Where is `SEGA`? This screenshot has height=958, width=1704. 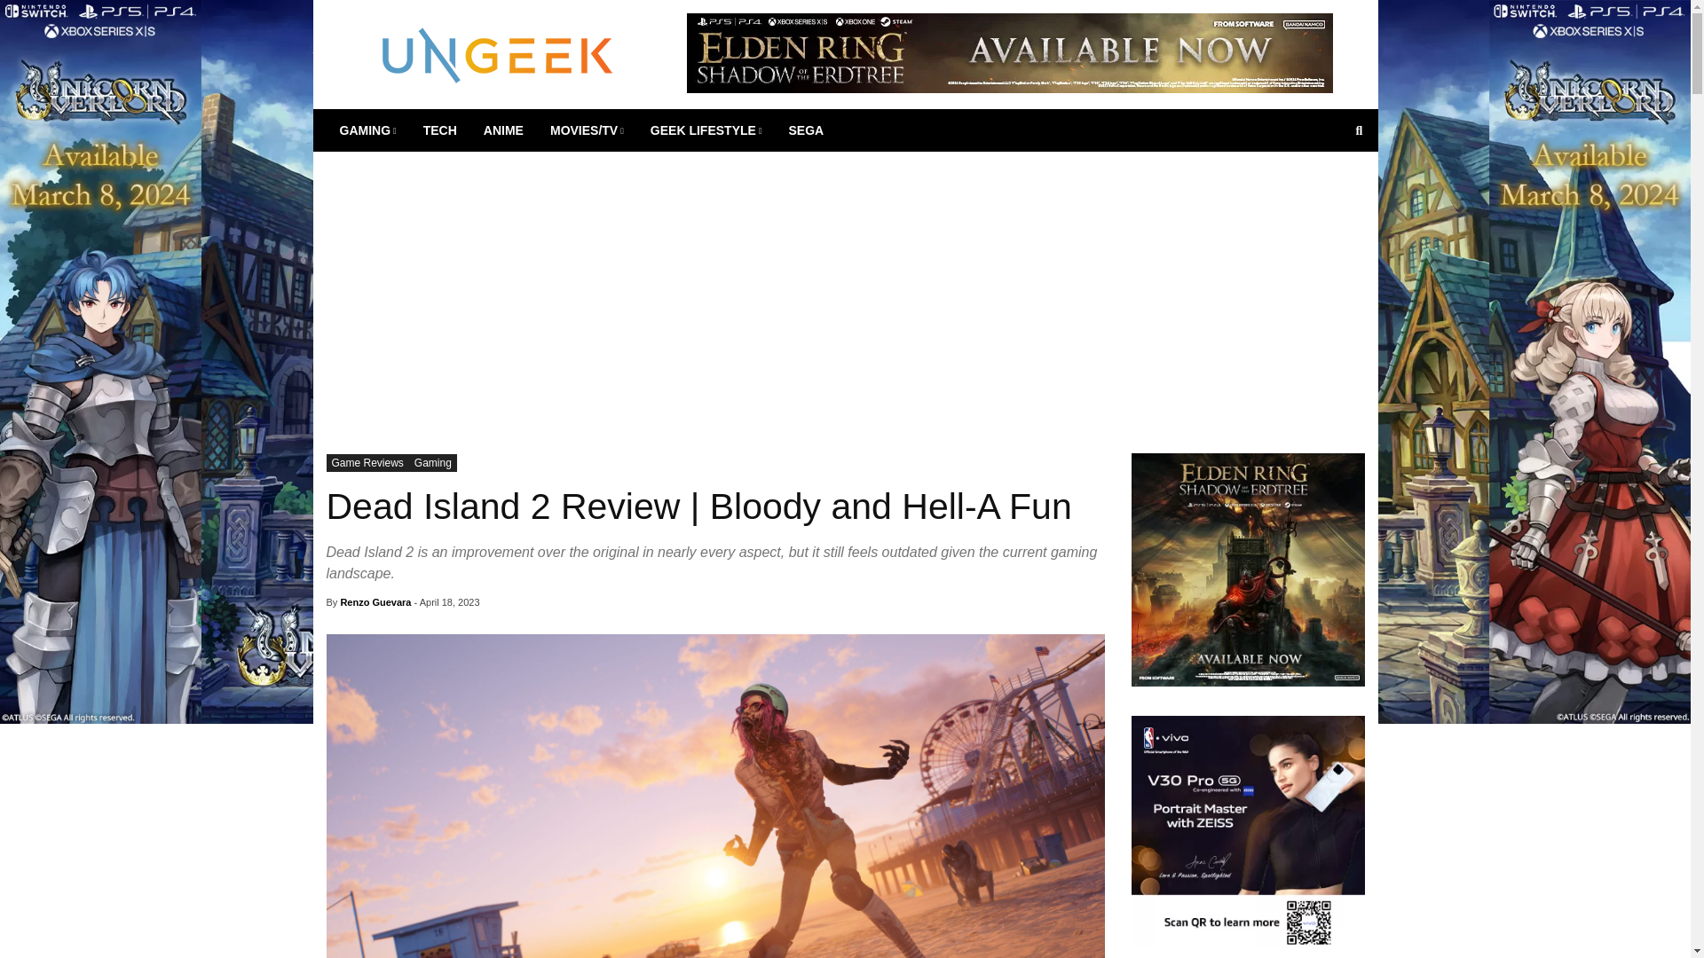
SEGA is located at coordinates (806, 130).